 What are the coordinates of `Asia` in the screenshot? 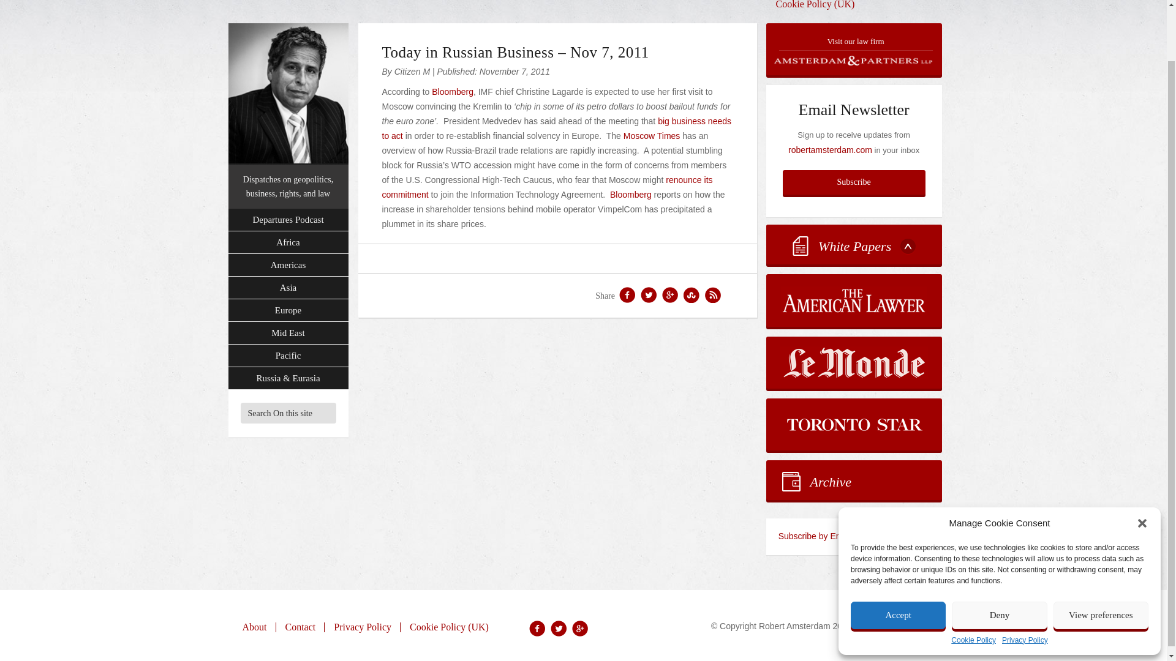 It's located at (288, 288).